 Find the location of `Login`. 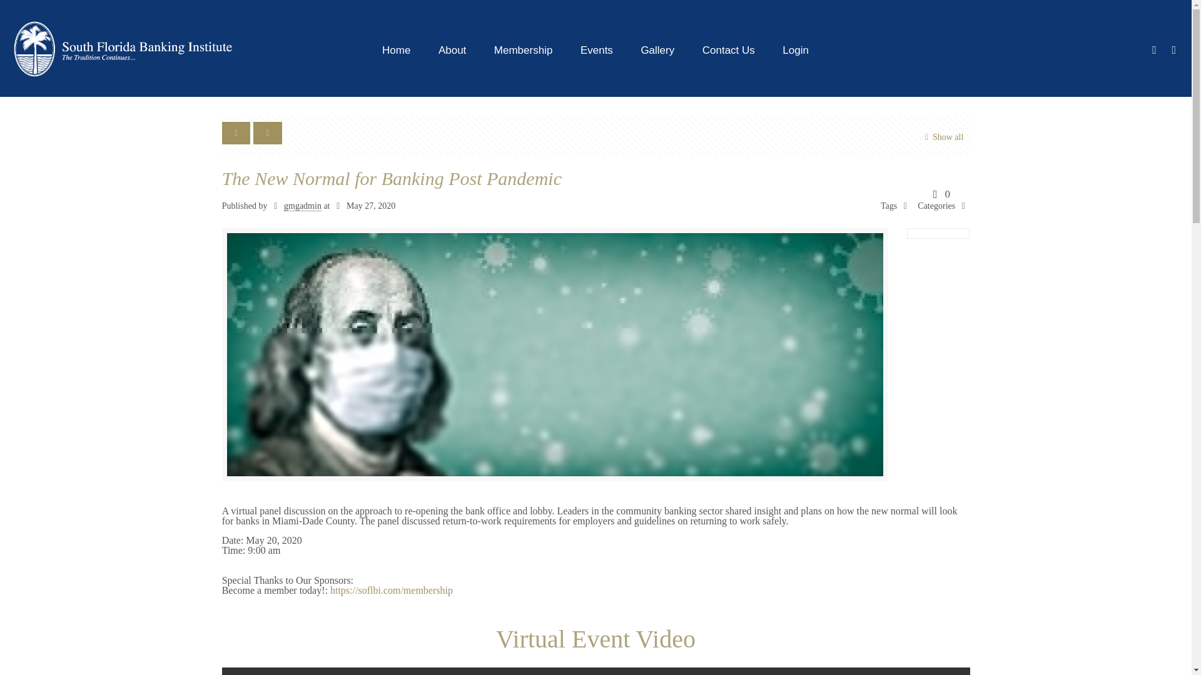

Login is located at coordinates (796, 48).